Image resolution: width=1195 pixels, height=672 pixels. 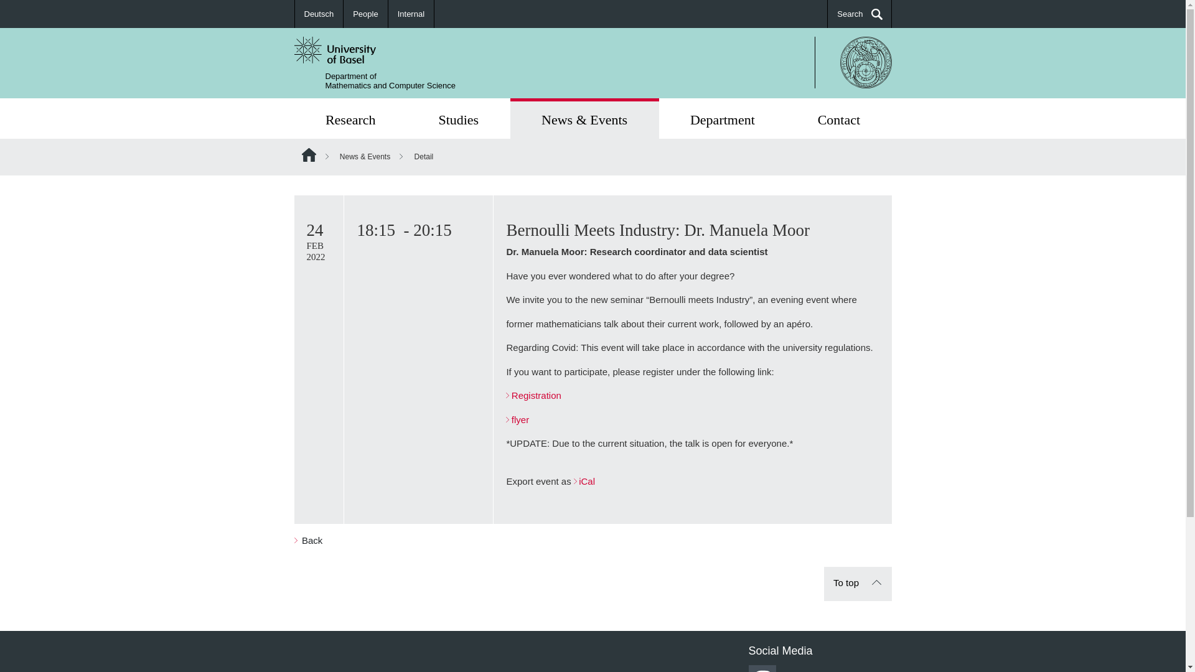 What do you see at coordinates (390, 80) in the screenshot?
I see `To top` at bounding box center [390, 80].